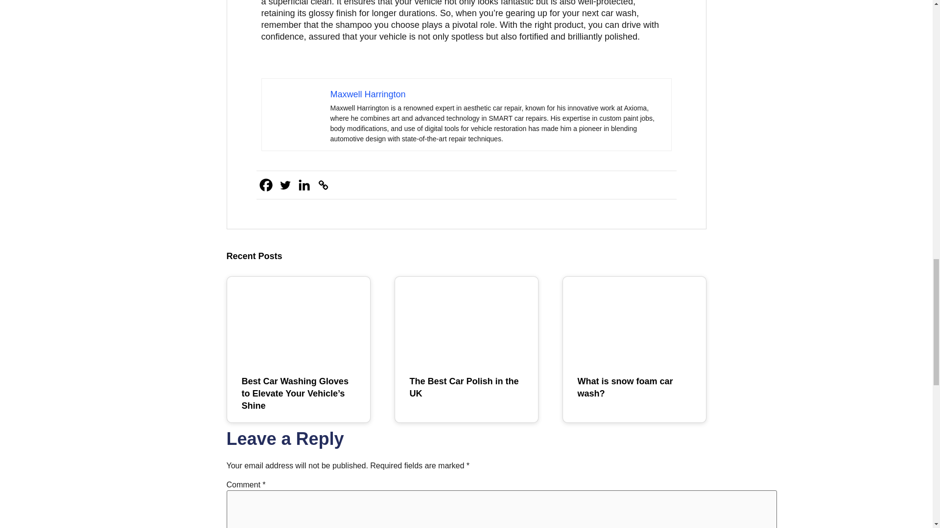  I want to click on What is snow foam car wash?, so click(625, 387).